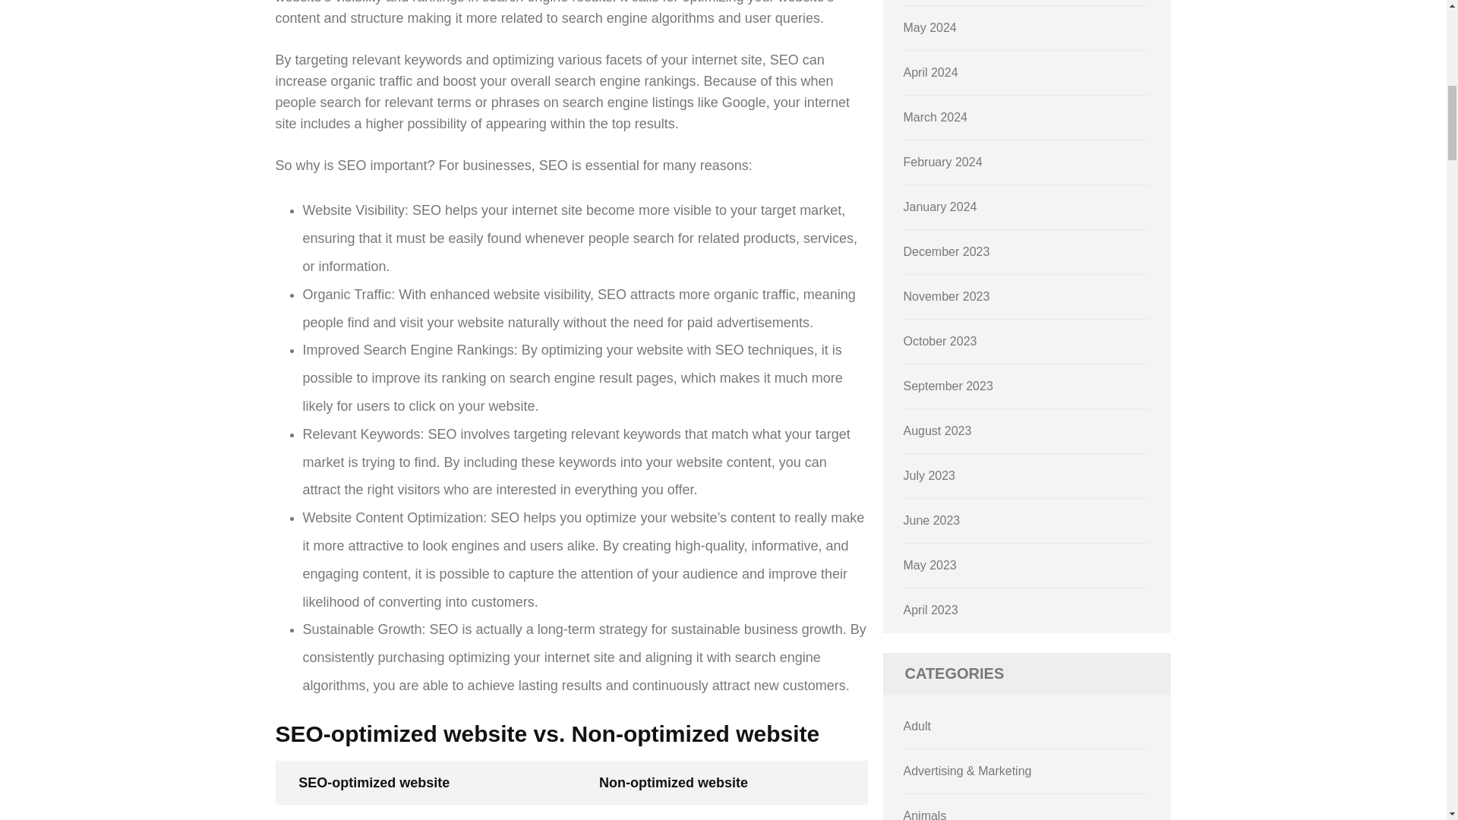 This screenshot has height=820, width=1458. What do you see at coordinates (936, 117) in the screenshot?
I see `March 2024` at bounding box center [936, 117].